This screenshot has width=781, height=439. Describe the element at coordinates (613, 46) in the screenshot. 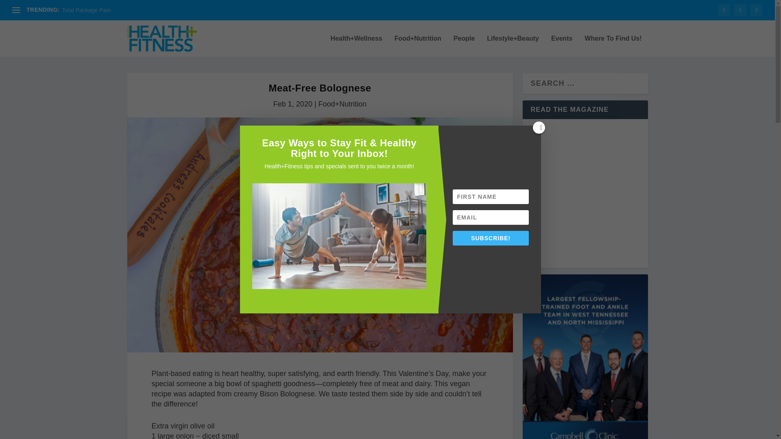

I see `Where To Find Us!` at that location.